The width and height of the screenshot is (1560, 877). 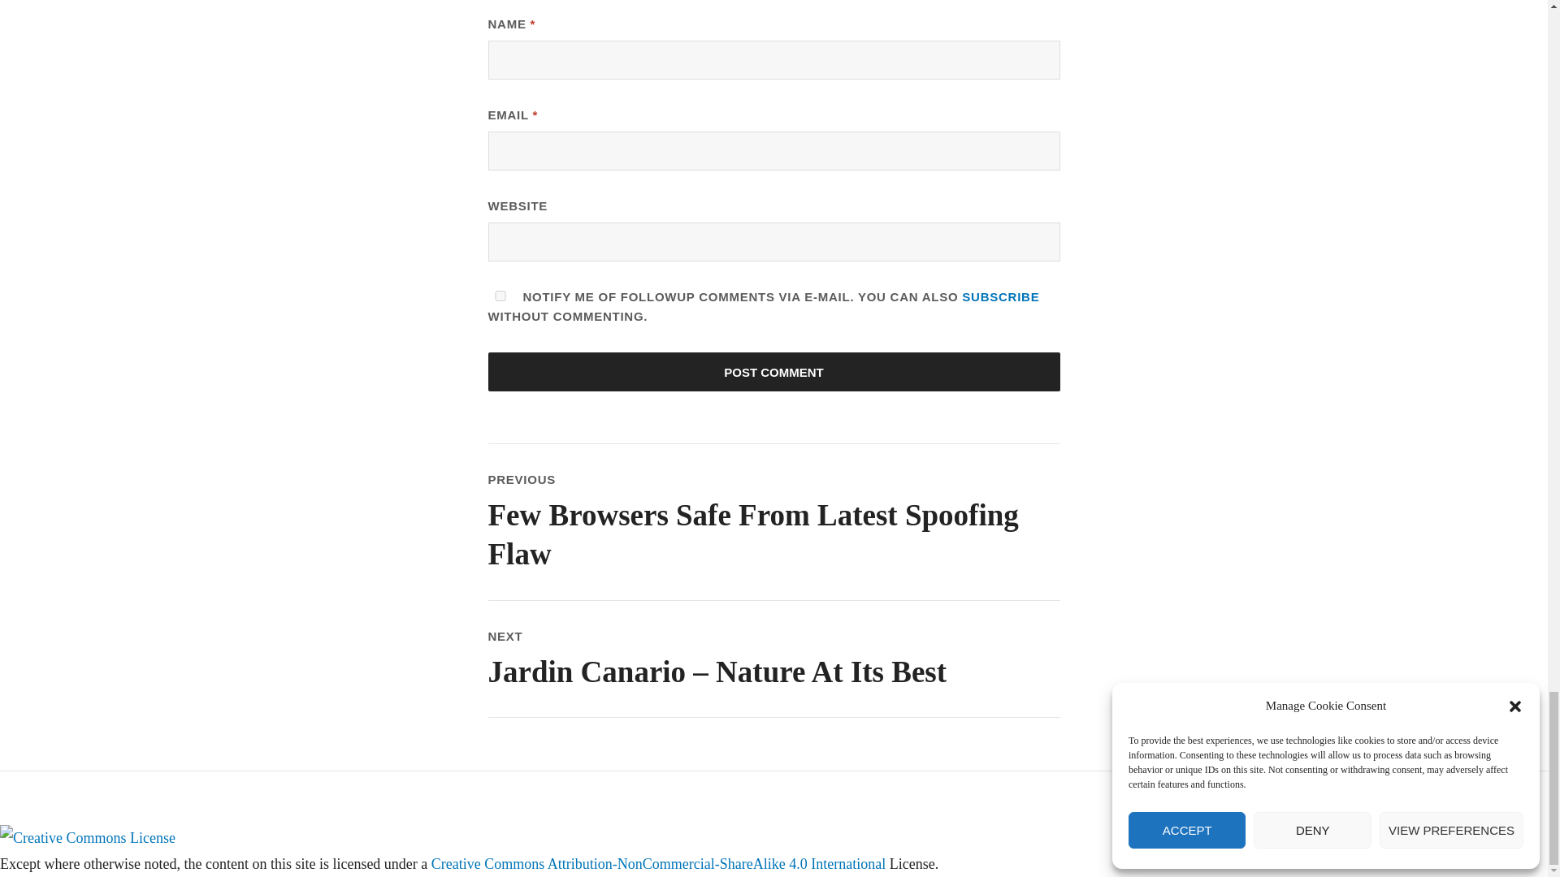 What do you see at coordinates (773, 372) in the screenshot?
I see `Post Comment` at bounding box center [773, 372].